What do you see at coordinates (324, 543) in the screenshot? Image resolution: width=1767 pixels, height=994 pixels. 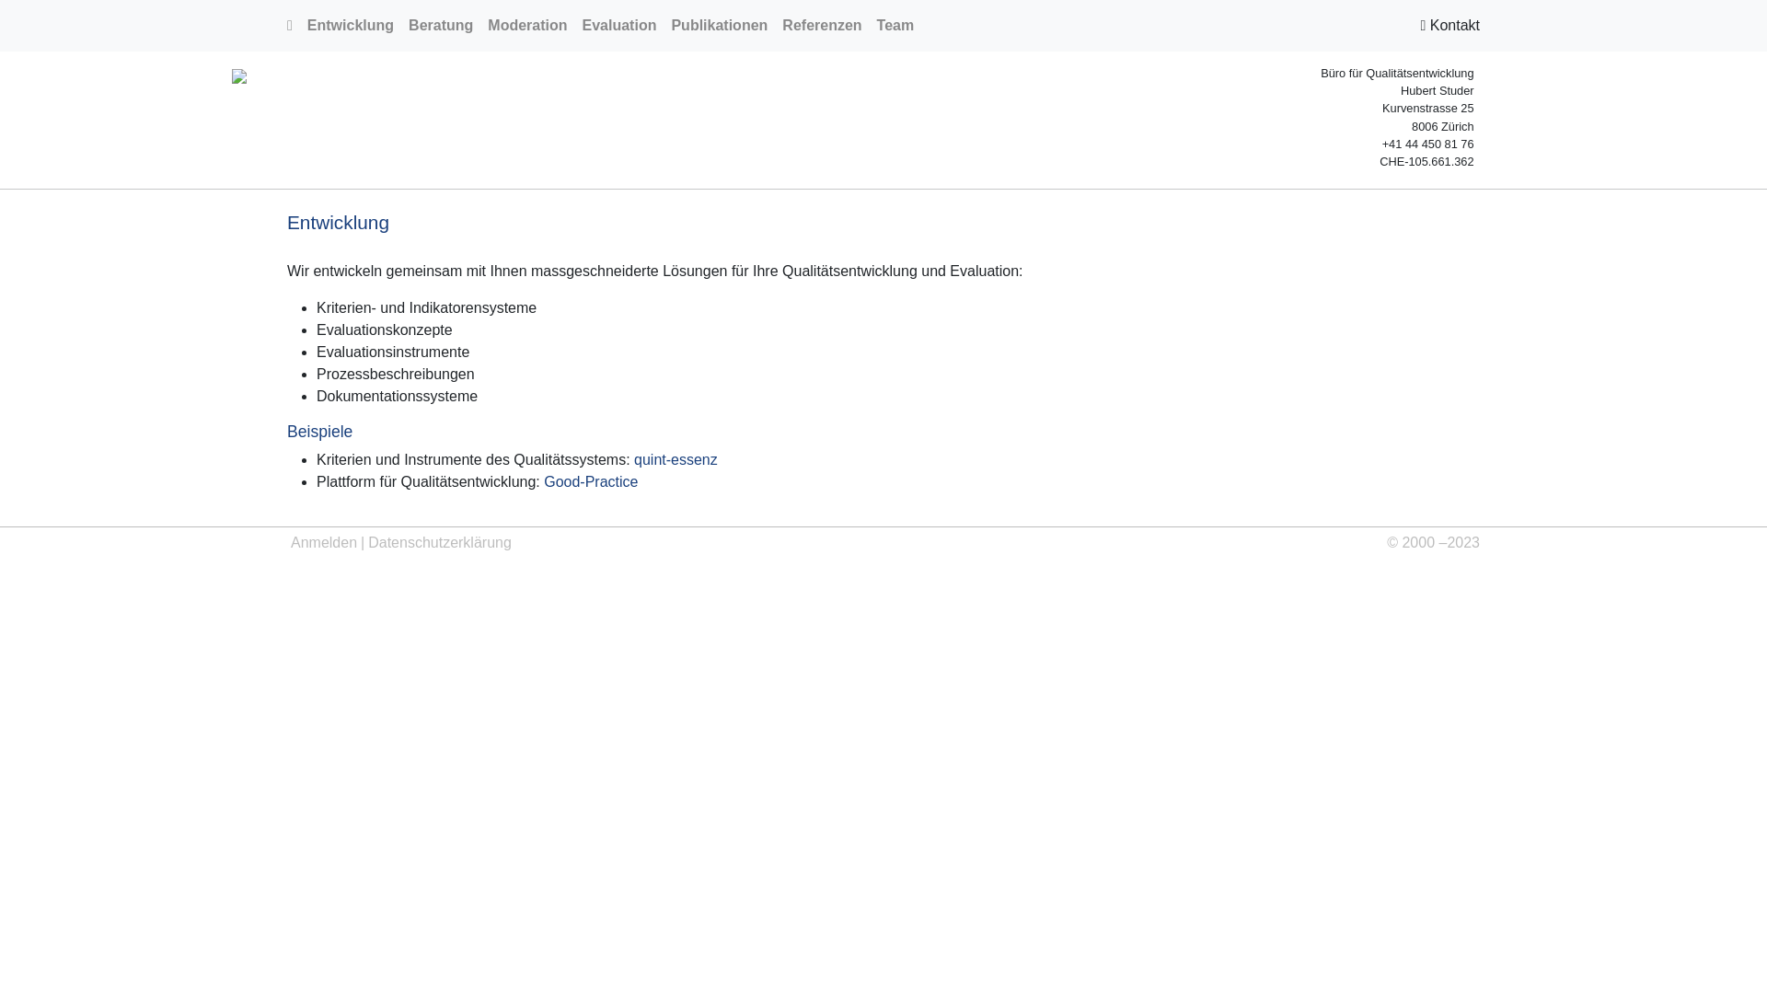 I see `Anmelden` at bounding box center [324, 543].